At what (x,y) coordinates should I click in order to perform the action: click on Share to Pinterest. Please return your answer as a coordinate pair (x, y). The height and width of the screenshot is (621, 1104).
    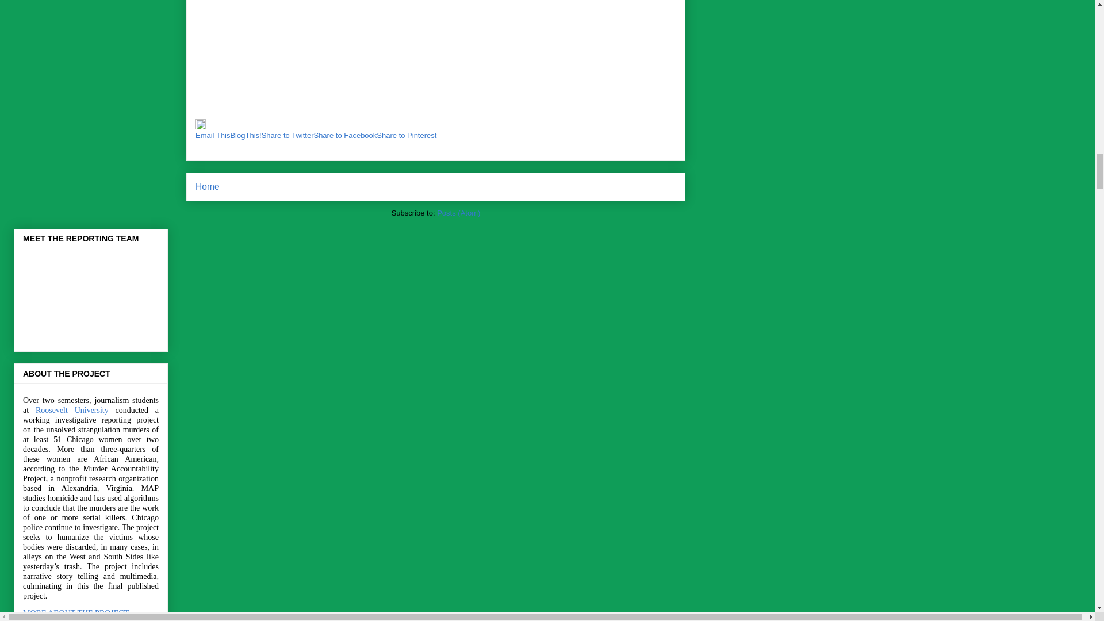
    Looking at the image, I should click on (406, 135).